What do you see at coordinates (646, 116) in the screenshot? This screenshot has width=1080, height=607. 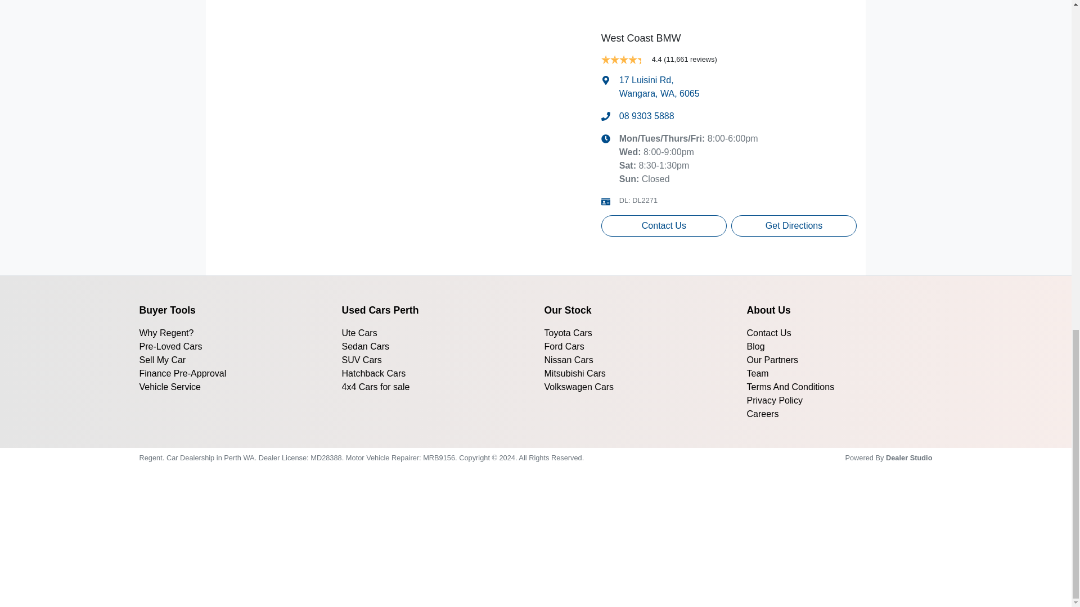 I see `08 9303 5888` at bounding box center [646, 116].